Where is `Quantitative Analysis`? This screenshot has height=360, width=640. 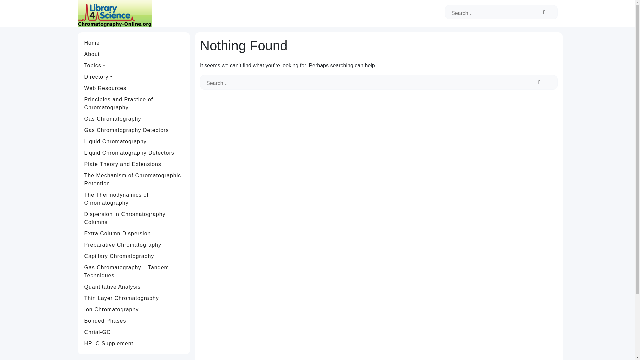 Quantitative Analysis is located at coordinates (134, 287).